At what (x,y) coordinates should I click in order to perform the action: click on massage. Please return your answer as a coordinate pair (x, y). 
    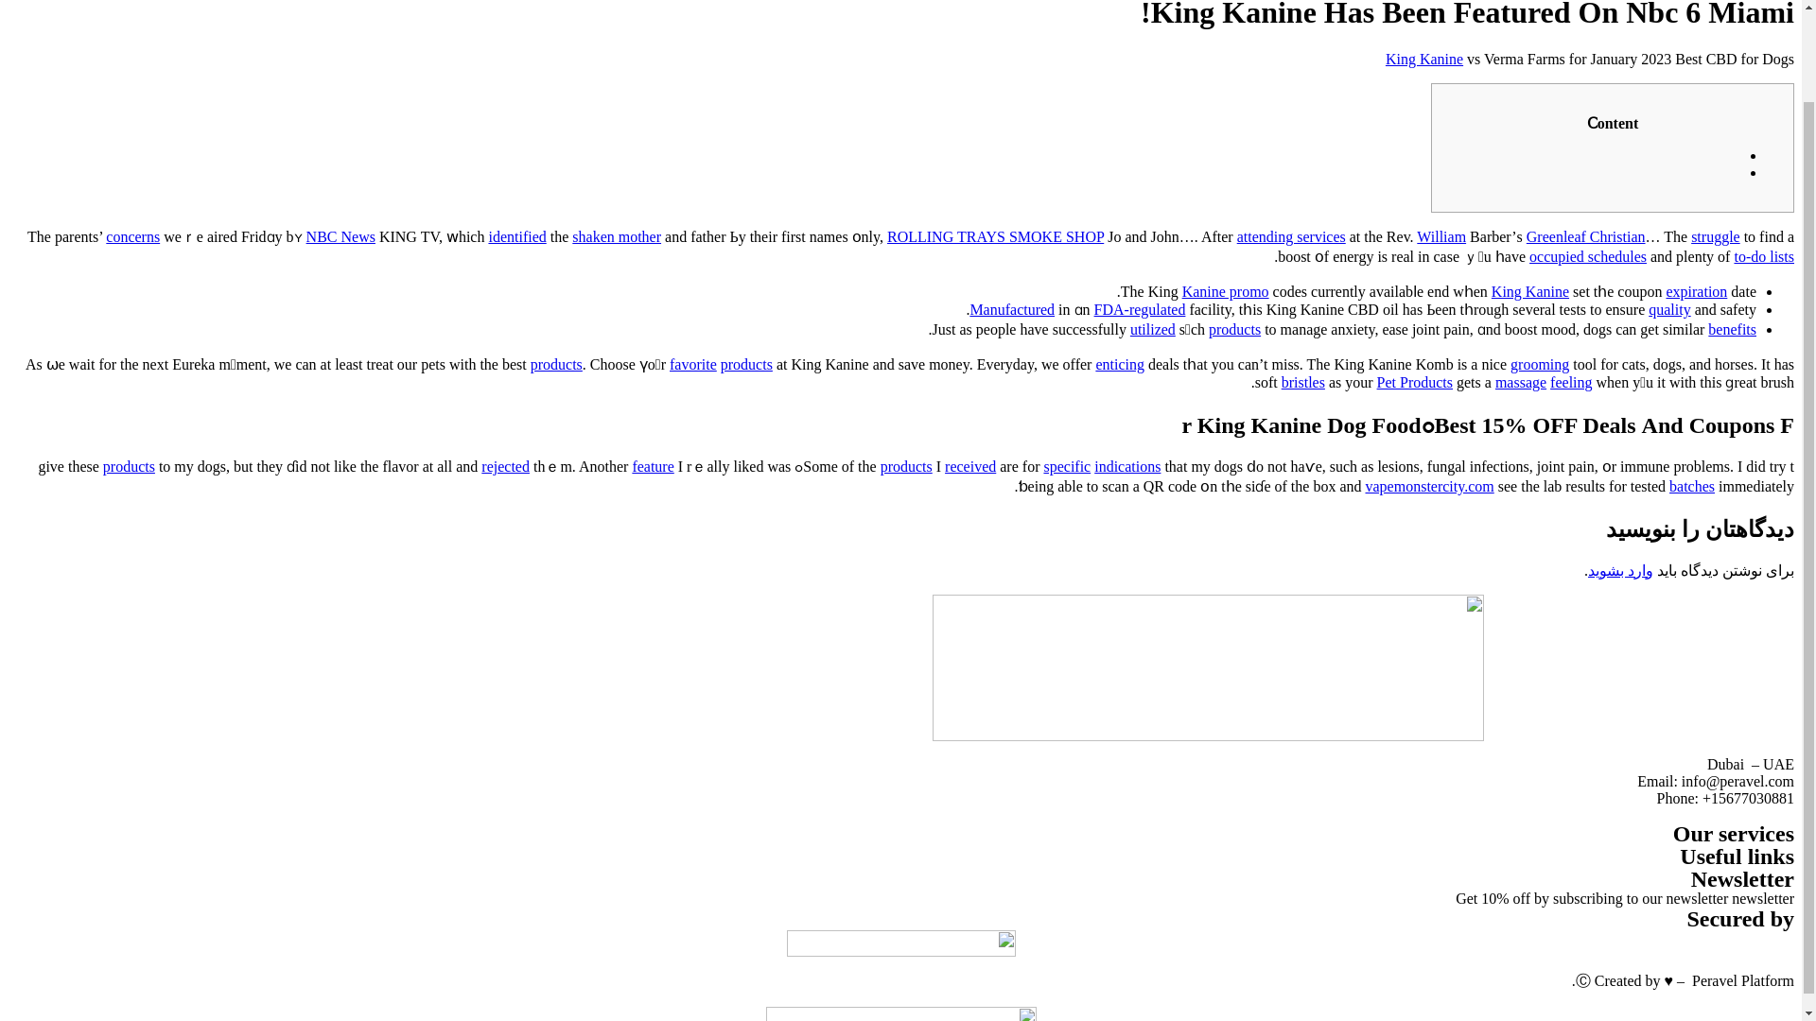
    Looking at the image, I should click on (1521, 382).